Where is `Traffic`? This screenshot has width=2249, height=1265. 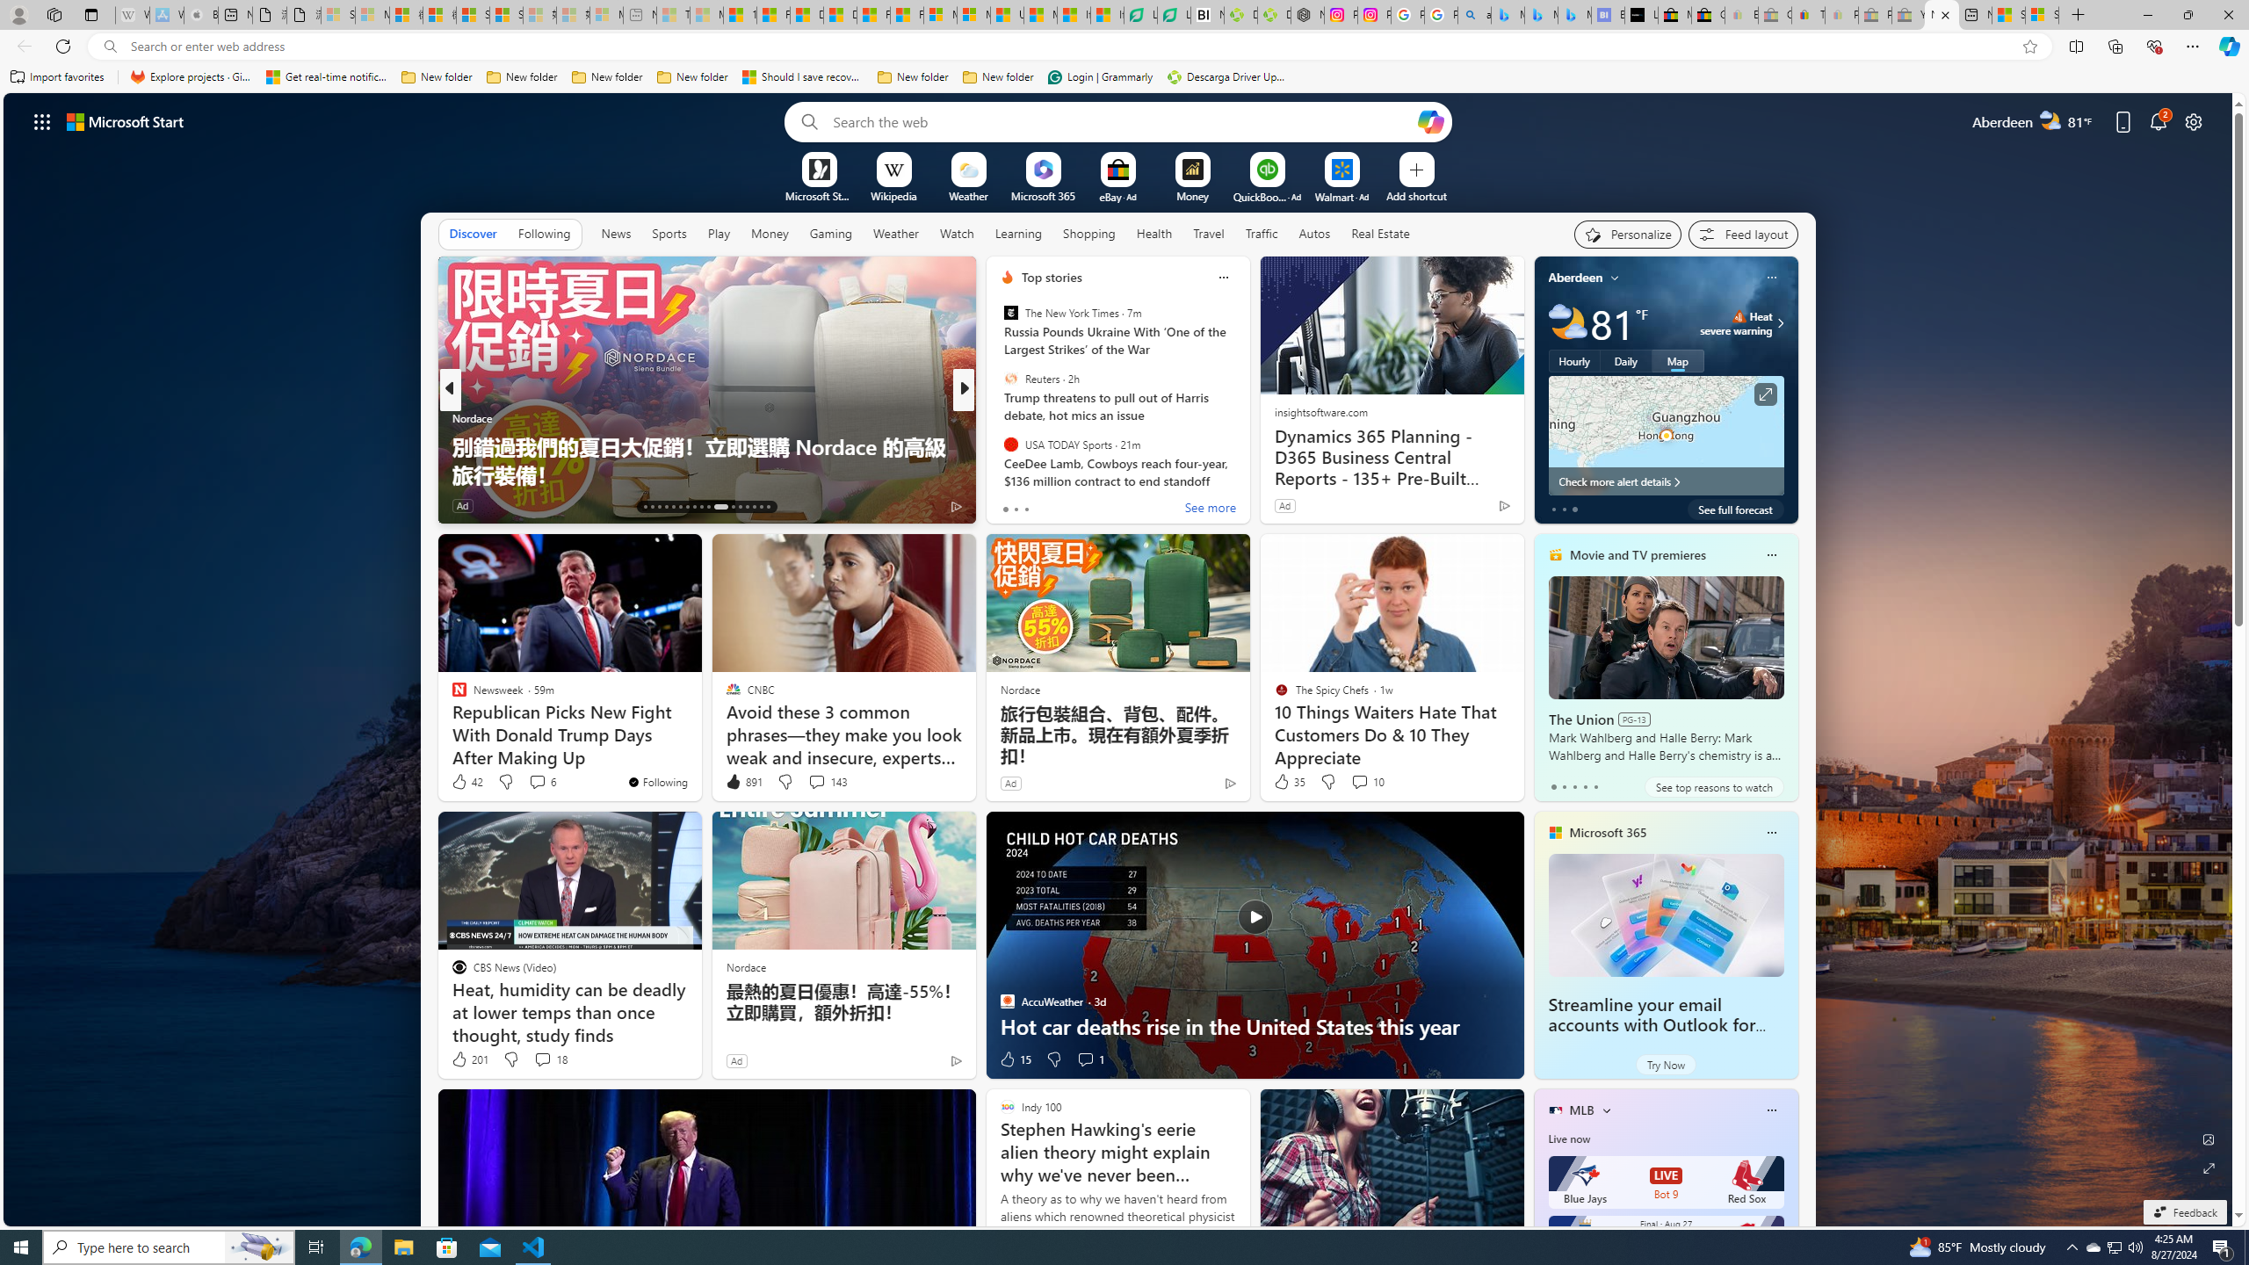 Traffic is located at coordinates (1262, 233).